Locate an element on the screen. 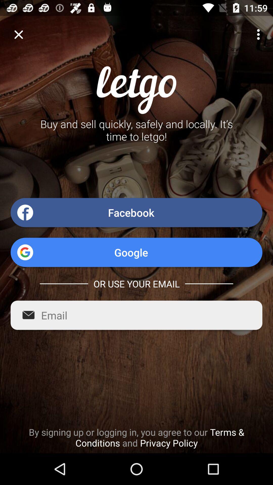 This screenshot has width=273, height=485. turn off the icon above the buy and sell is located at coordinates (18, 34).